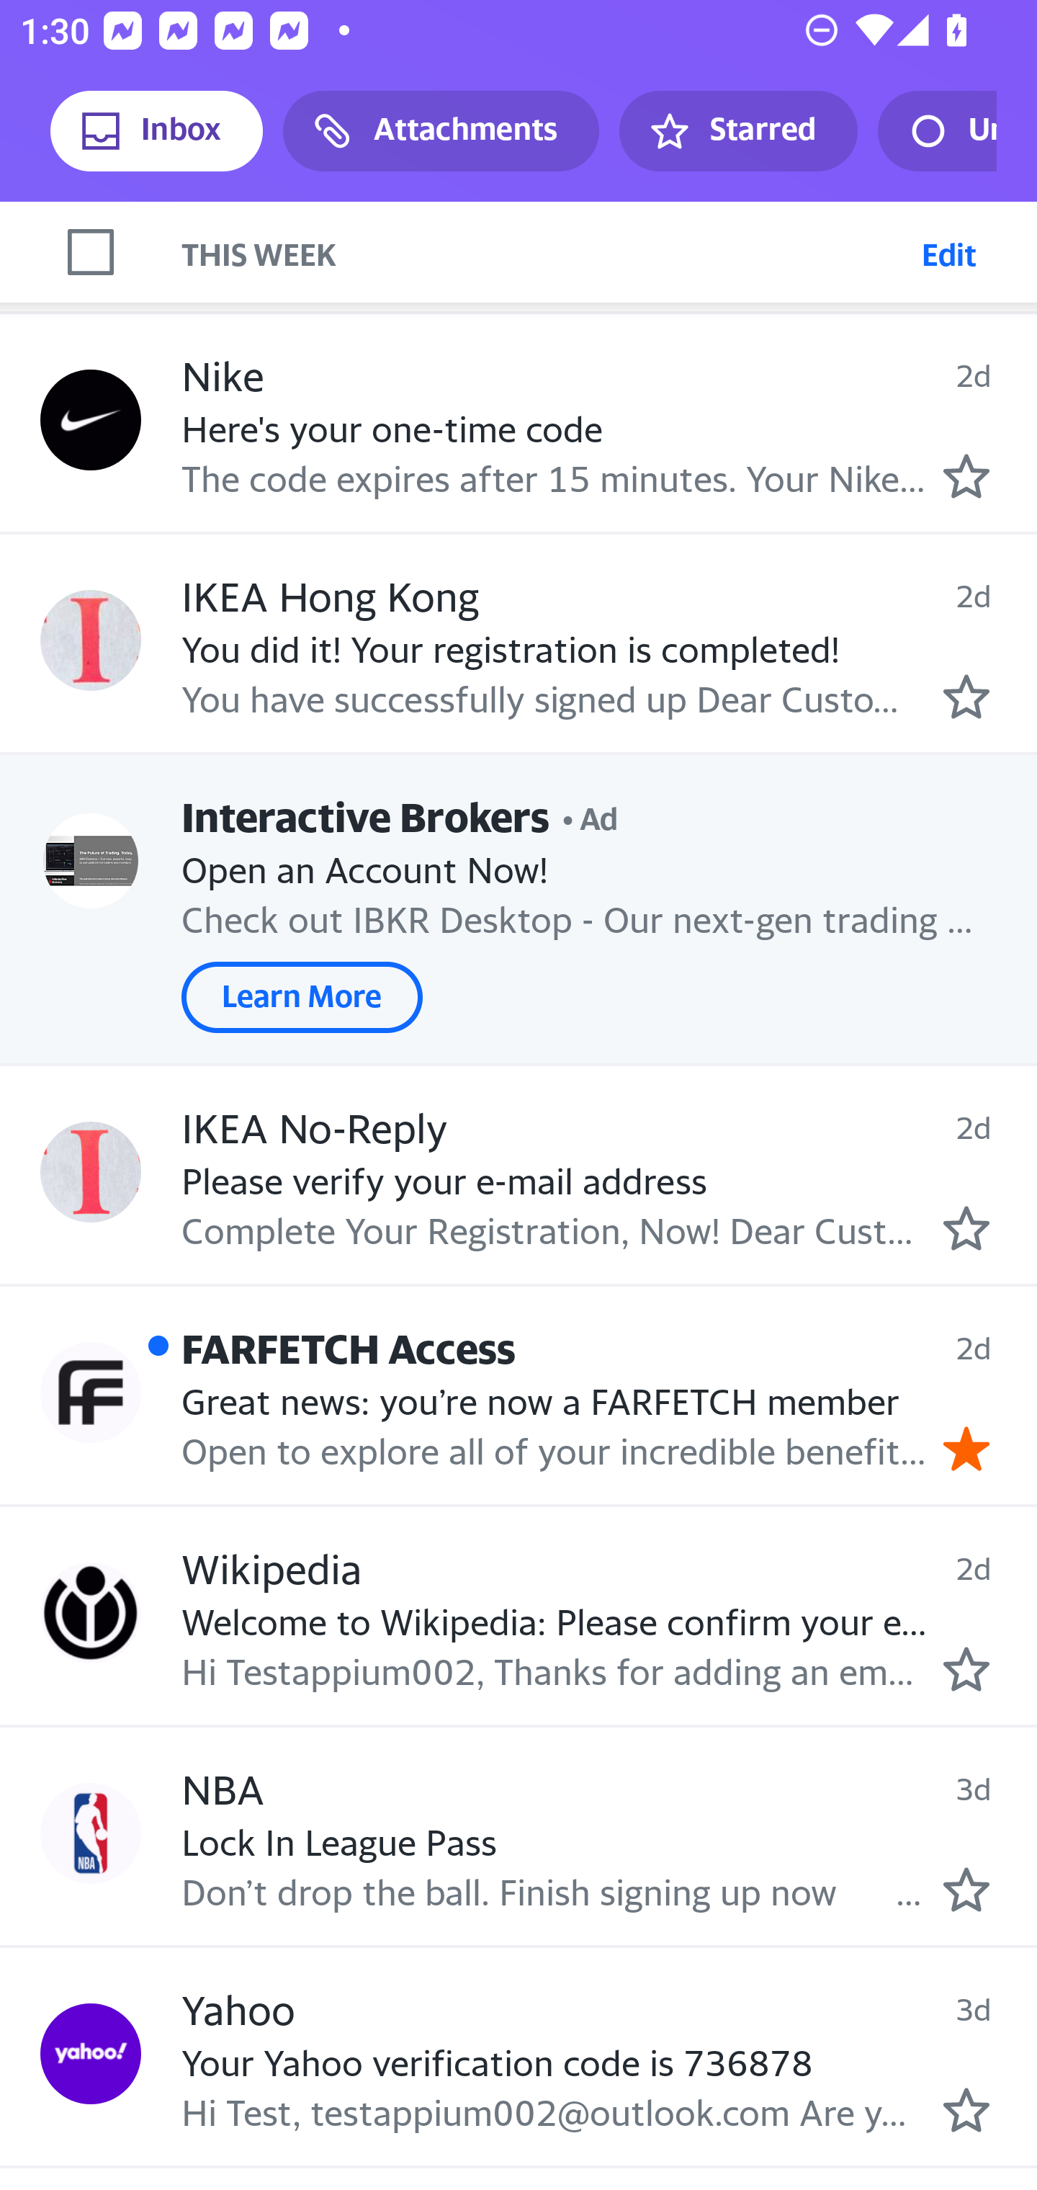  Describe the element at coordinates (91, 1612) in the screenshot. I see `Profile
Wikipedia` at that location.